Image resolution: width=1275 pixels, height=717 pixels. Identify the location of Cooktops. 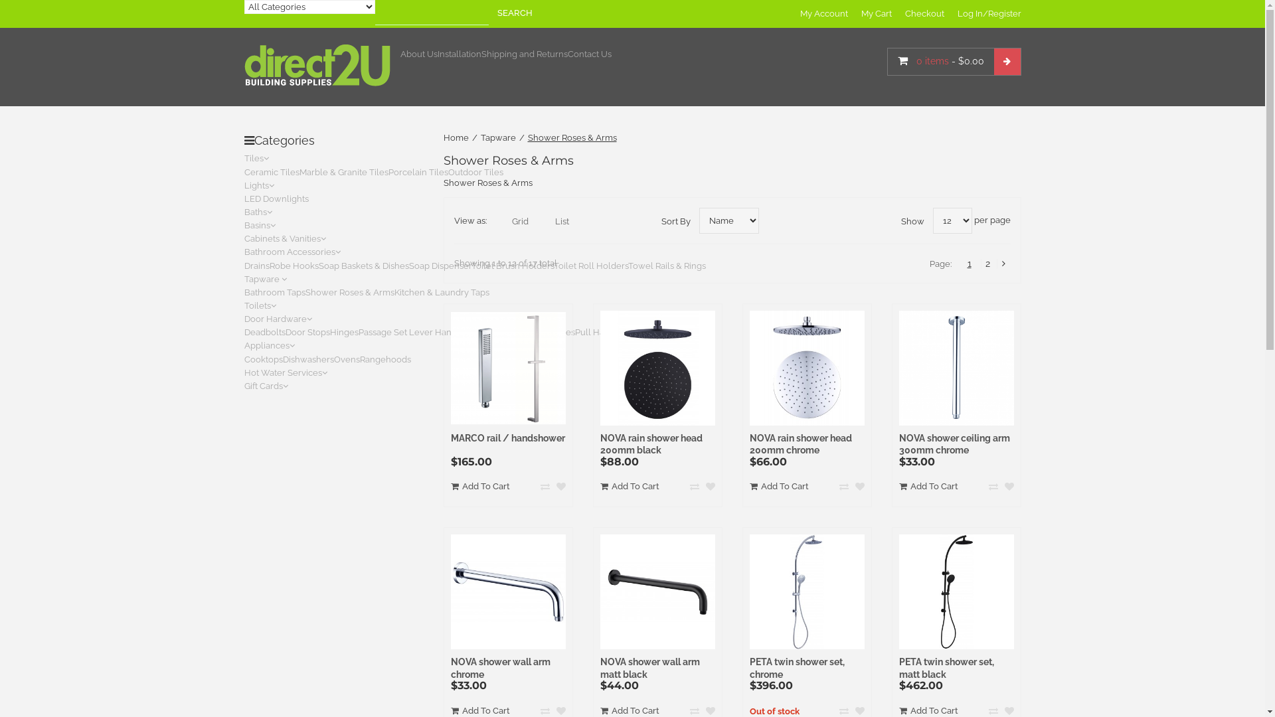
(264, 360).